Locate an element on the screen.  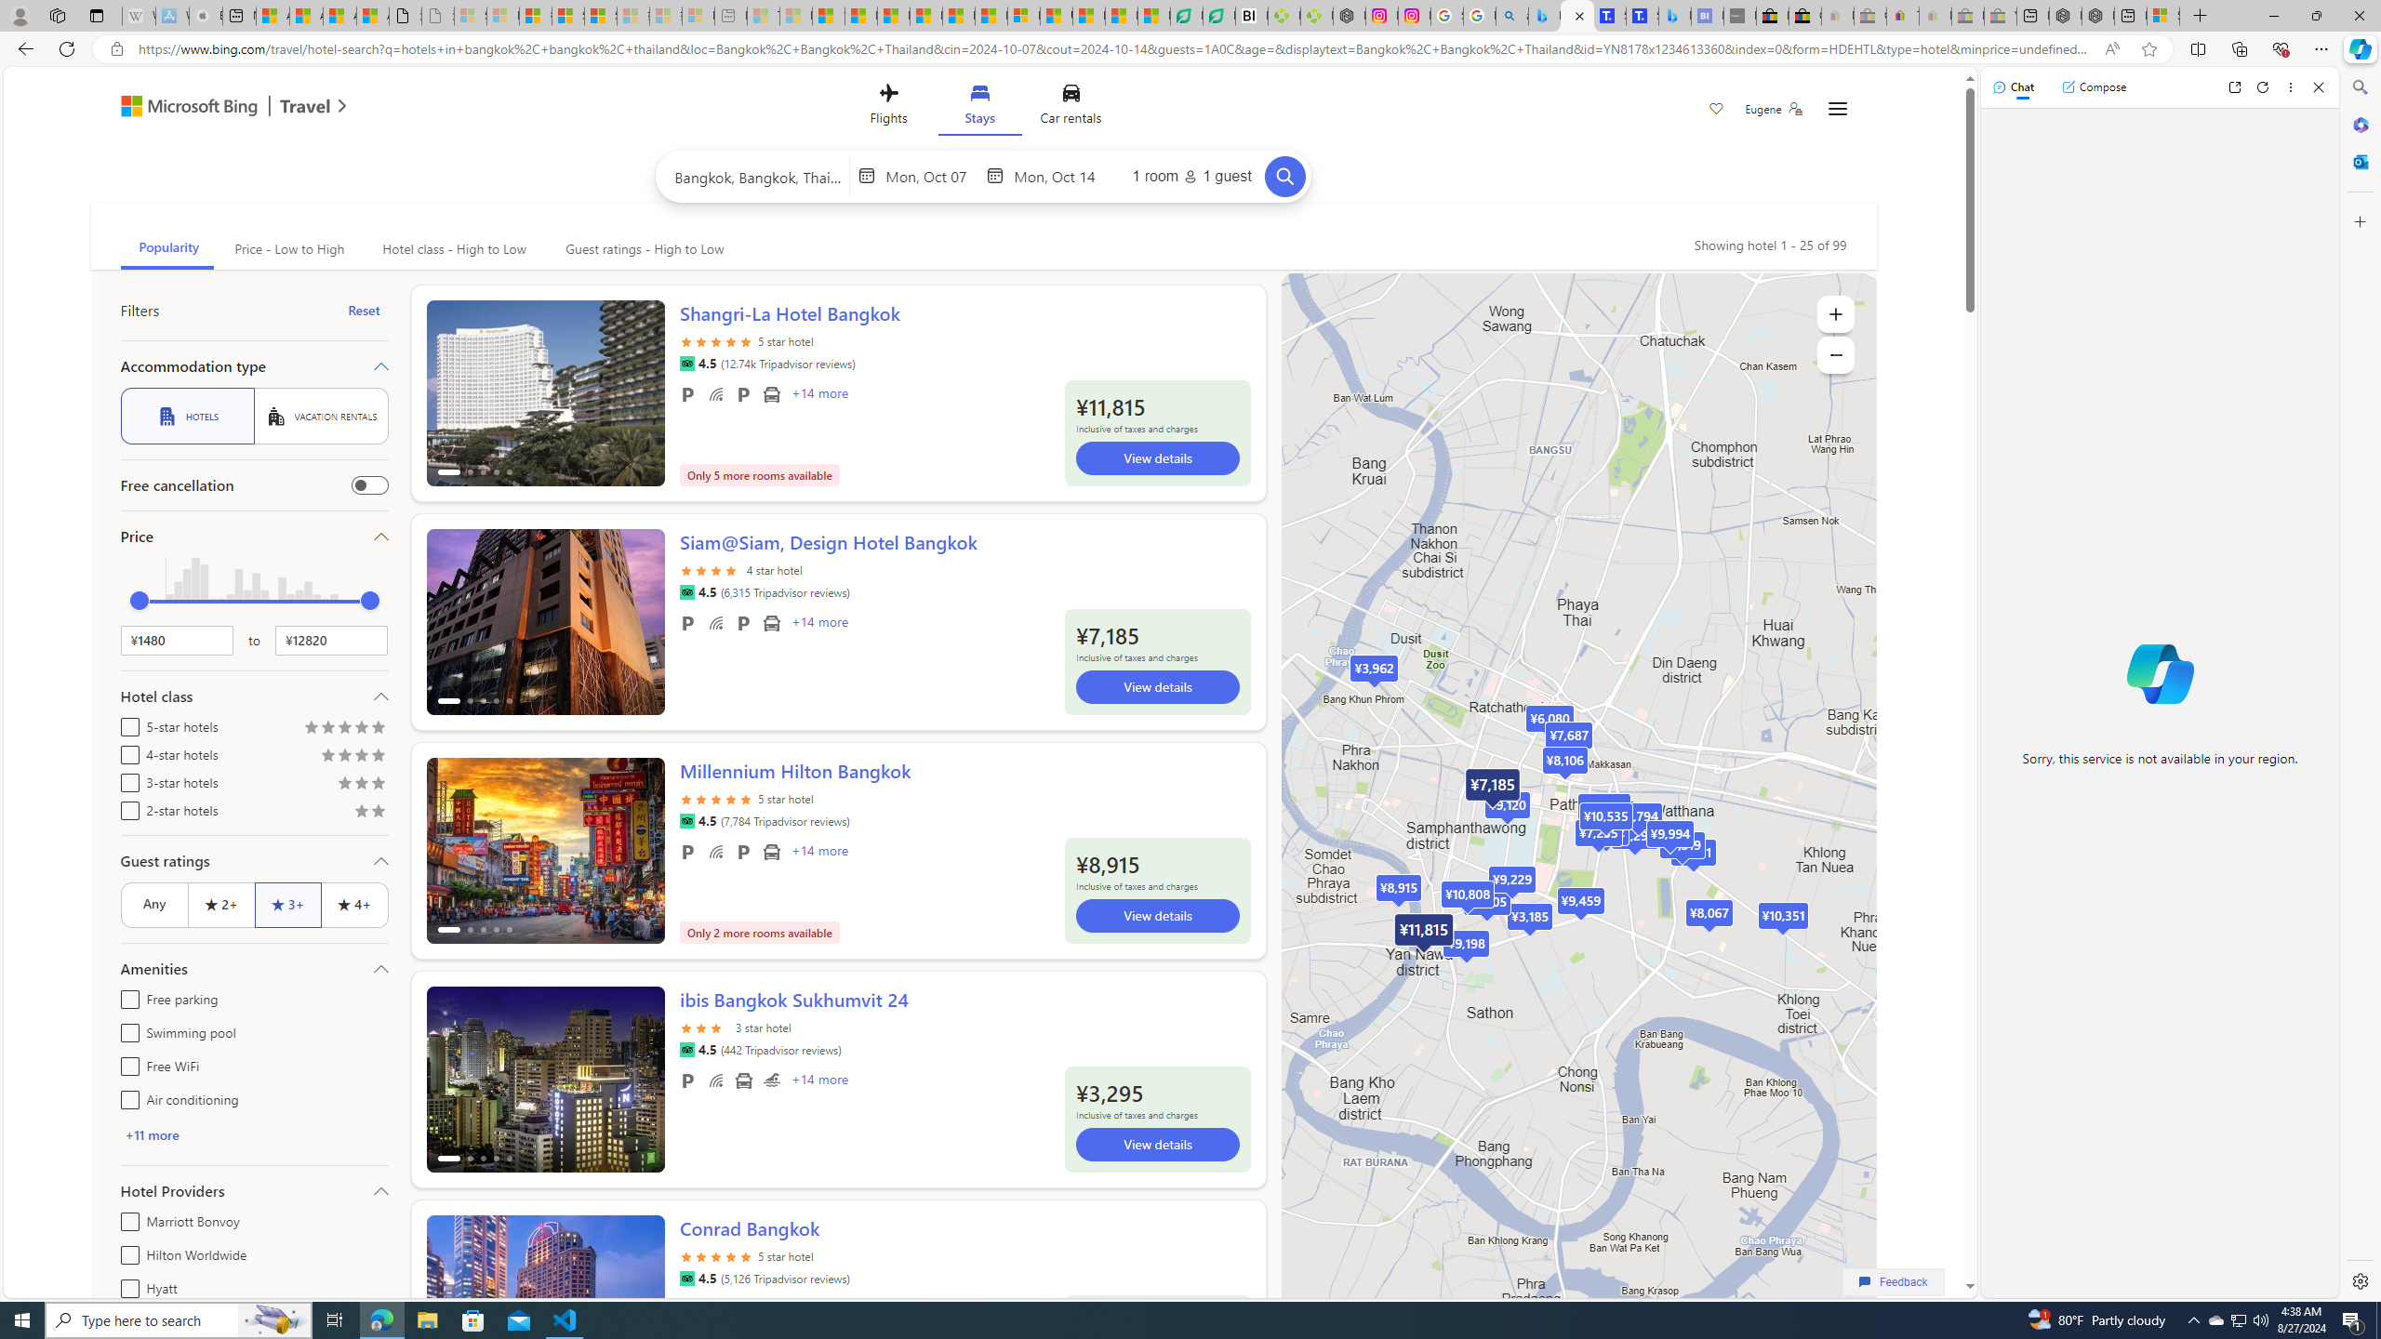
Microsoft Bing Travel - Stays in Bangkok, Bangkok, Thailand is located at coordinates (1577, 16).